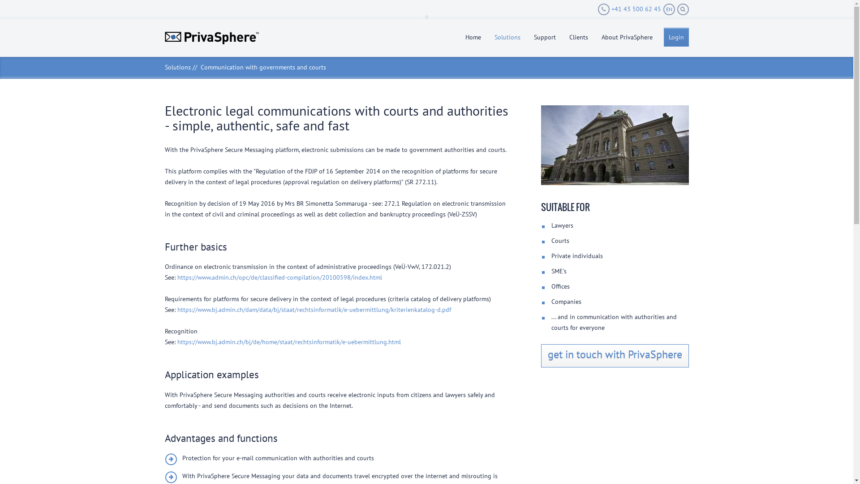 The image size is (860, 484). What do you see at coordinates (473, 37) in the screenshot?
I see `Home` at bounding box center [473, 37].